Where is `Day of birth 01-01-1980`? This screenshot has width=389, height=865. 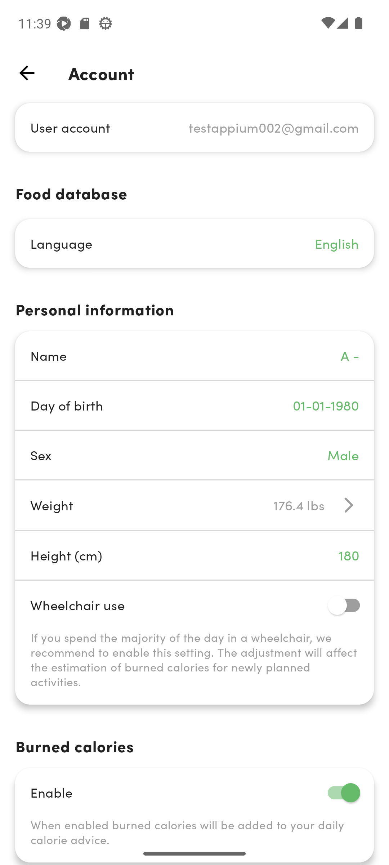
Day of birth 01-01-1980 is located at coordinates (194, 405).